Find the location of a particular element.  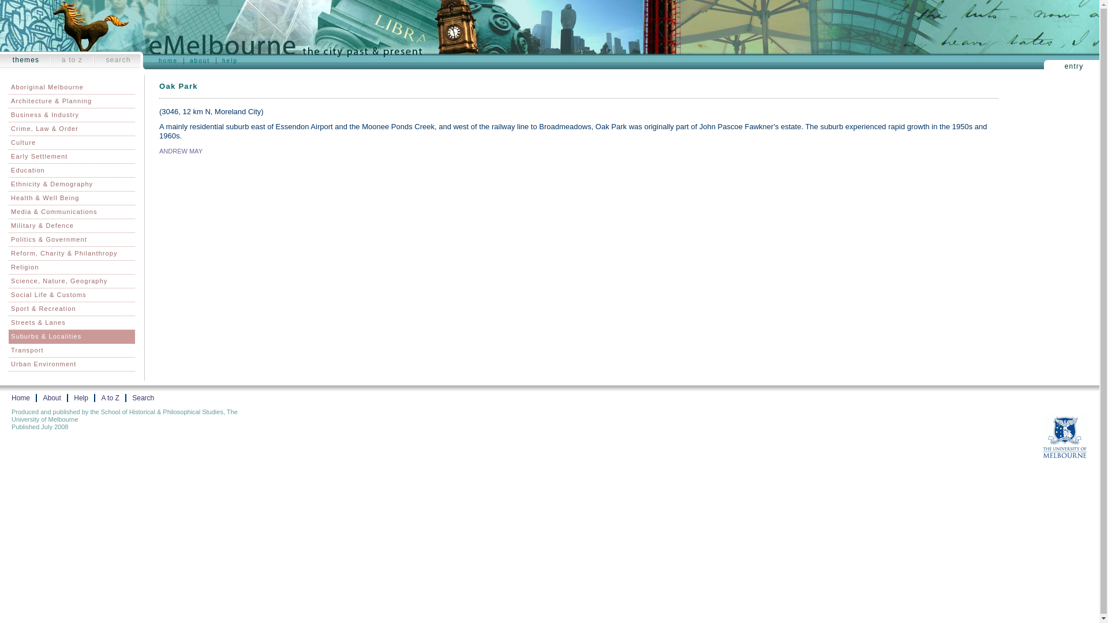

Aboriginal Melbourne is located at coordinates (72, 88).